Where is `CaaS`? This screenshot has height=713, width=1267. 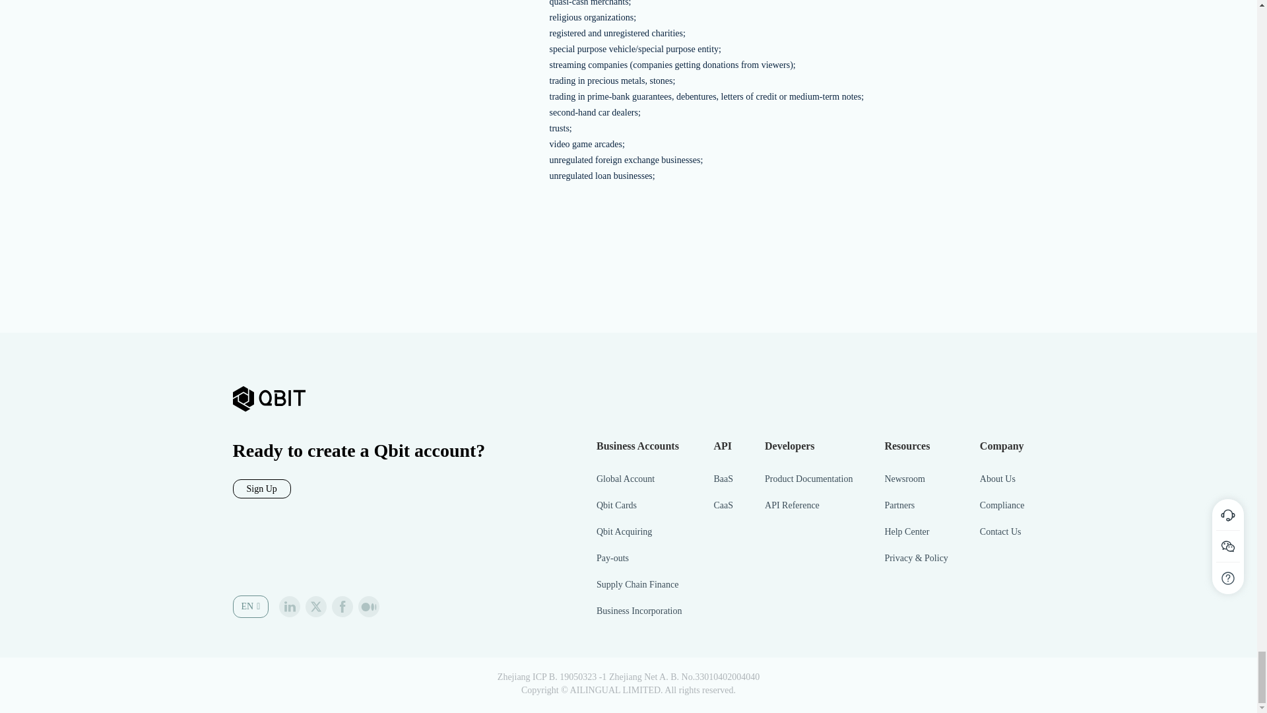
CaaS is located at coordinates (723, 506).